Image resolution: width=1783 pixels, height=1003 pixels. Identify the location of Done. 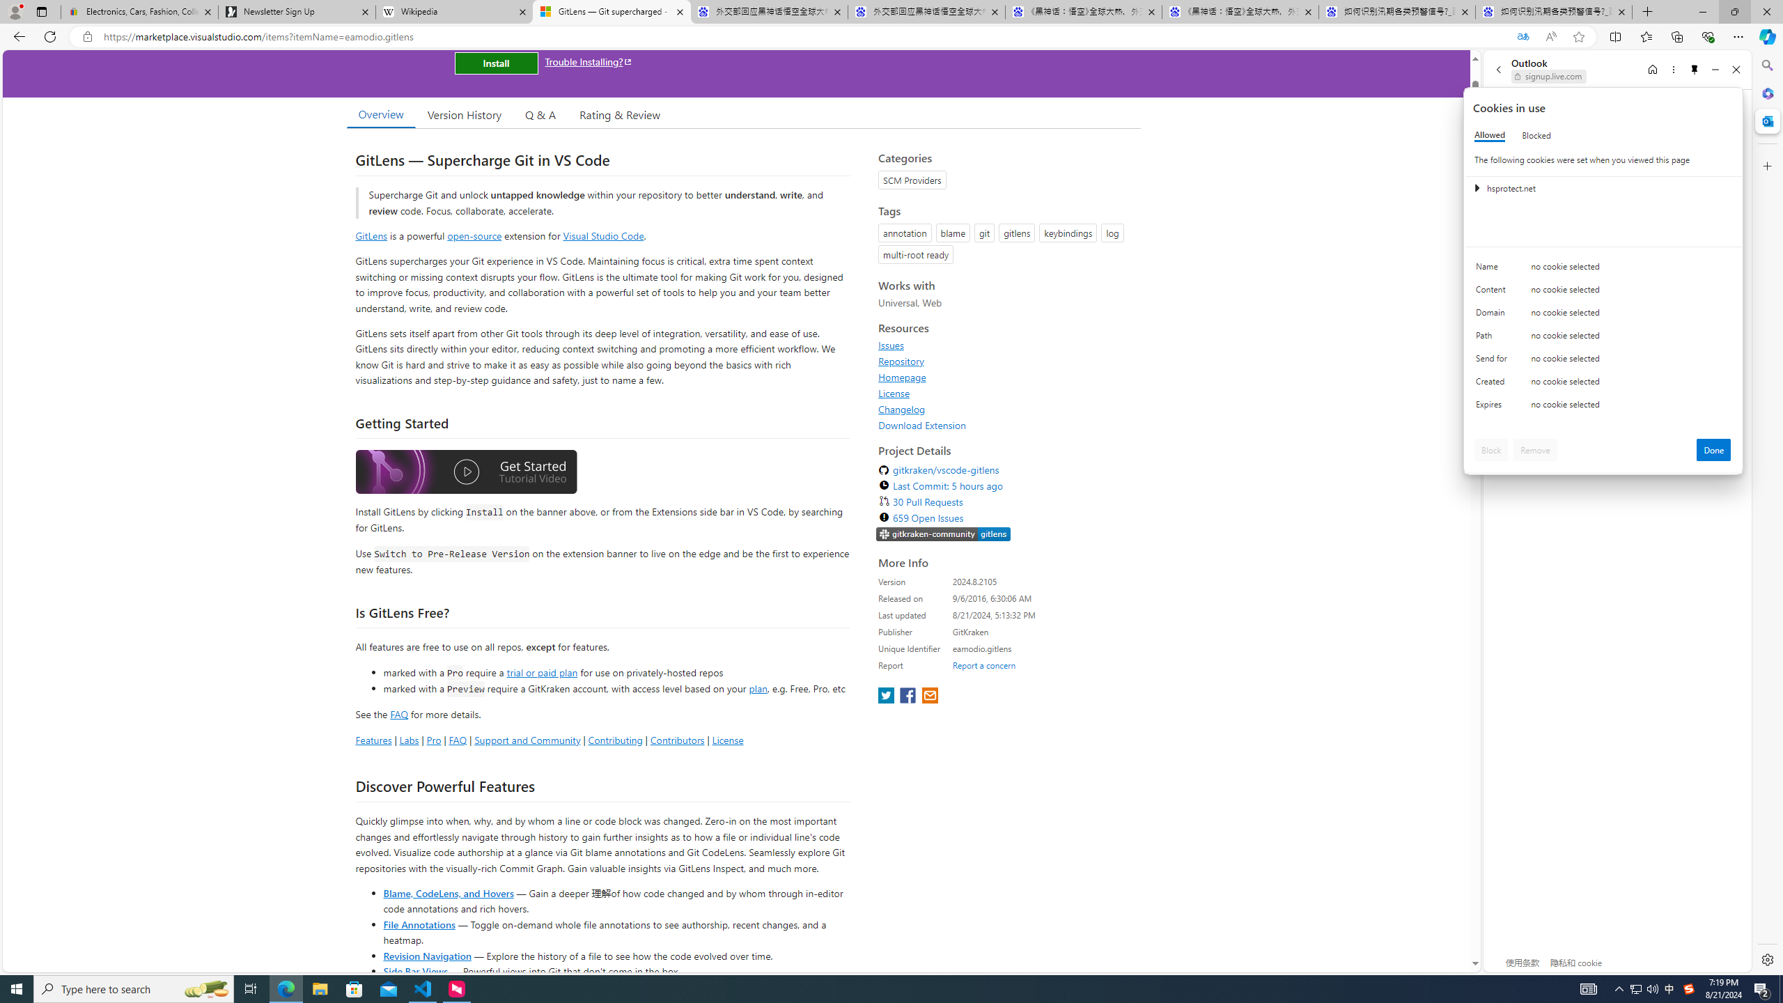
(1714, 450).